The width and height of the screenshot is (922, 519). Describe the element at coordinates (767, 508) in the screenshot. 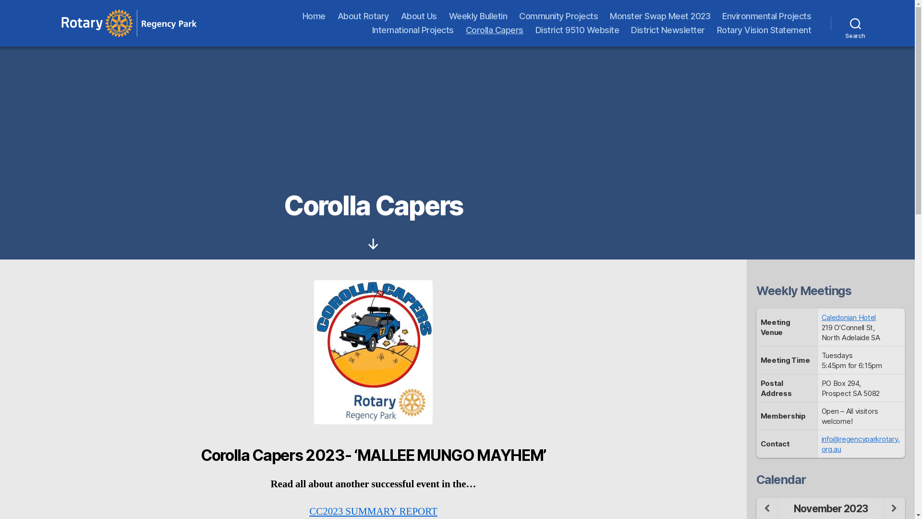

I see `Previous Month` at that location.